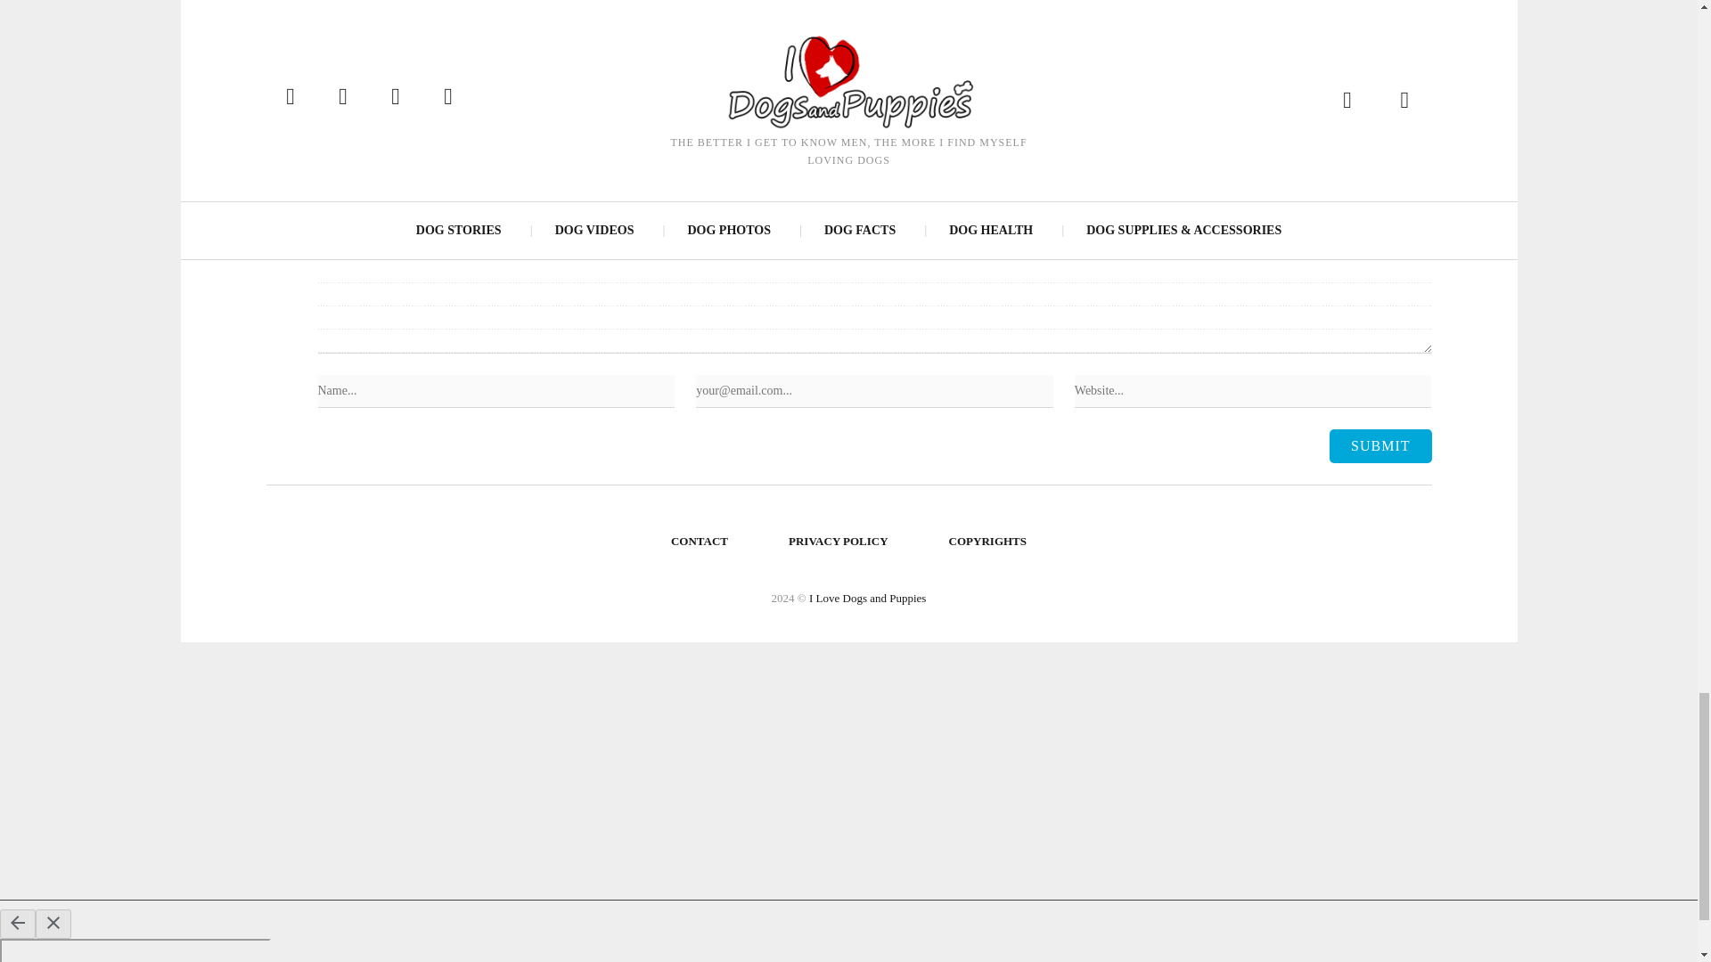  Describe the element at coordinates (898, 20) in the screenshot. I see `HUSKY` at that location.